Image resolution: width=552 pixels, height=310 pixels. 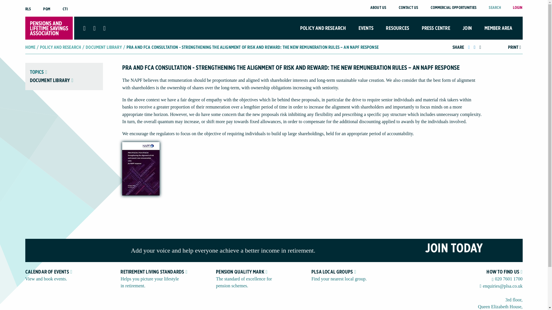 What do you see at coordinates (323, 28) in the screenshot?
I see `POLICY AND RESEARCH` at bounding box center [323, 28].